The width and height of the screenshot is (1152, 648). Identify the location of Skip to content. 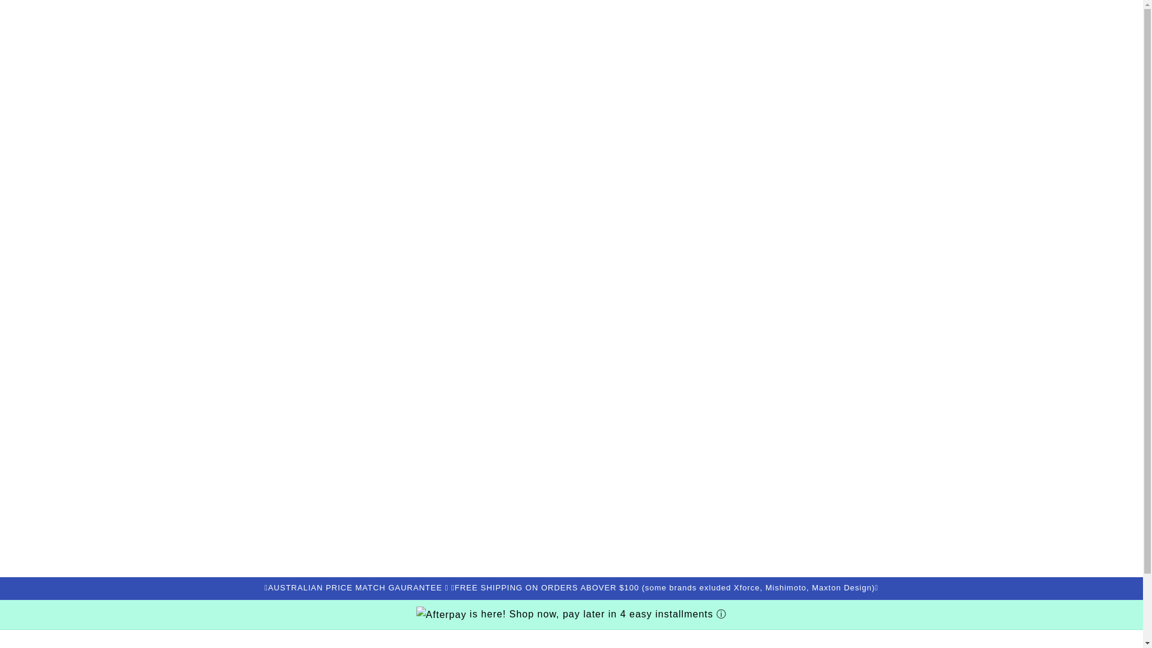
(36, 13).